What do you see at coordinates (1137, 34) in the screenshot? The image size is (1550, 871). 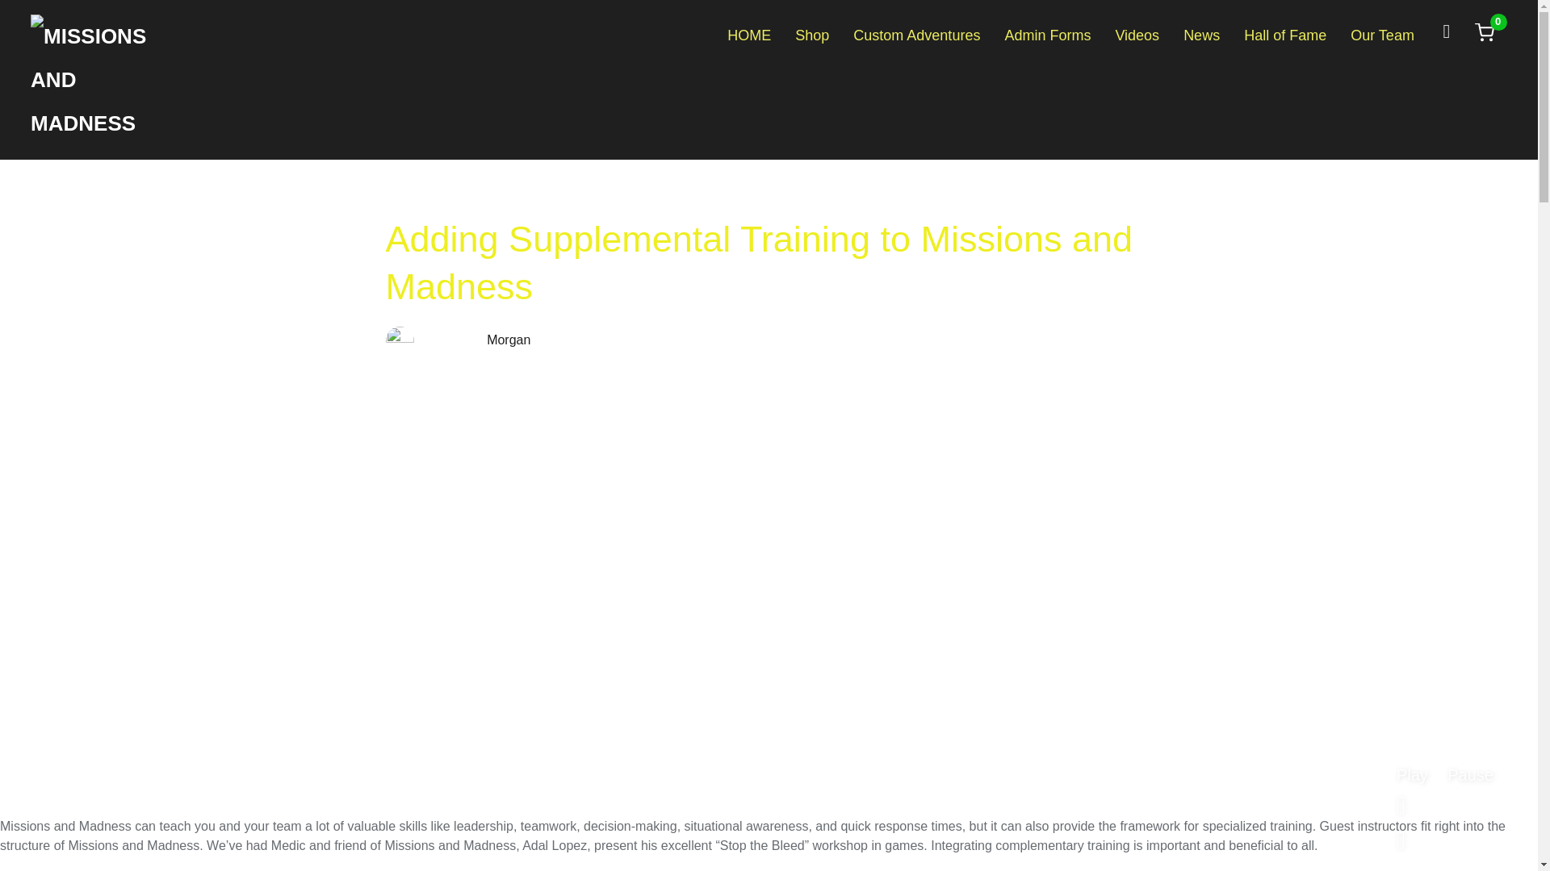 I see `Videos` at bounding box center [1137, 34].